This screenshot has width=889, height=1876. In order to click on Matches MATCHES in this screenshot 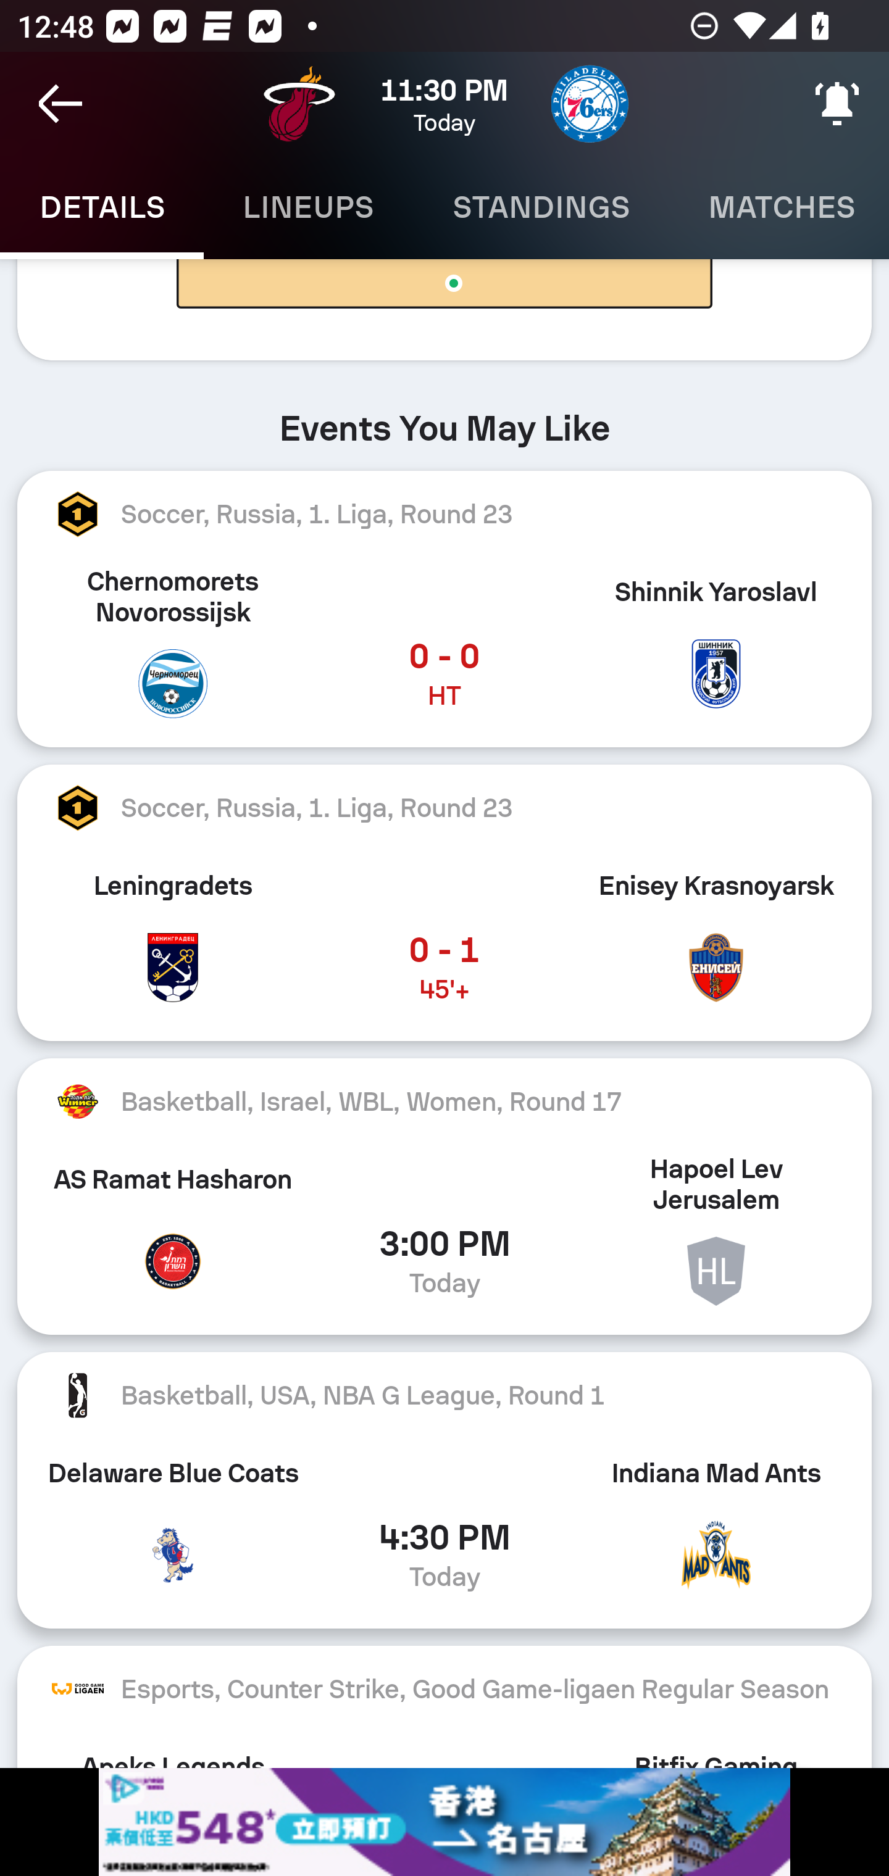, I will do `click(778, 207)`.